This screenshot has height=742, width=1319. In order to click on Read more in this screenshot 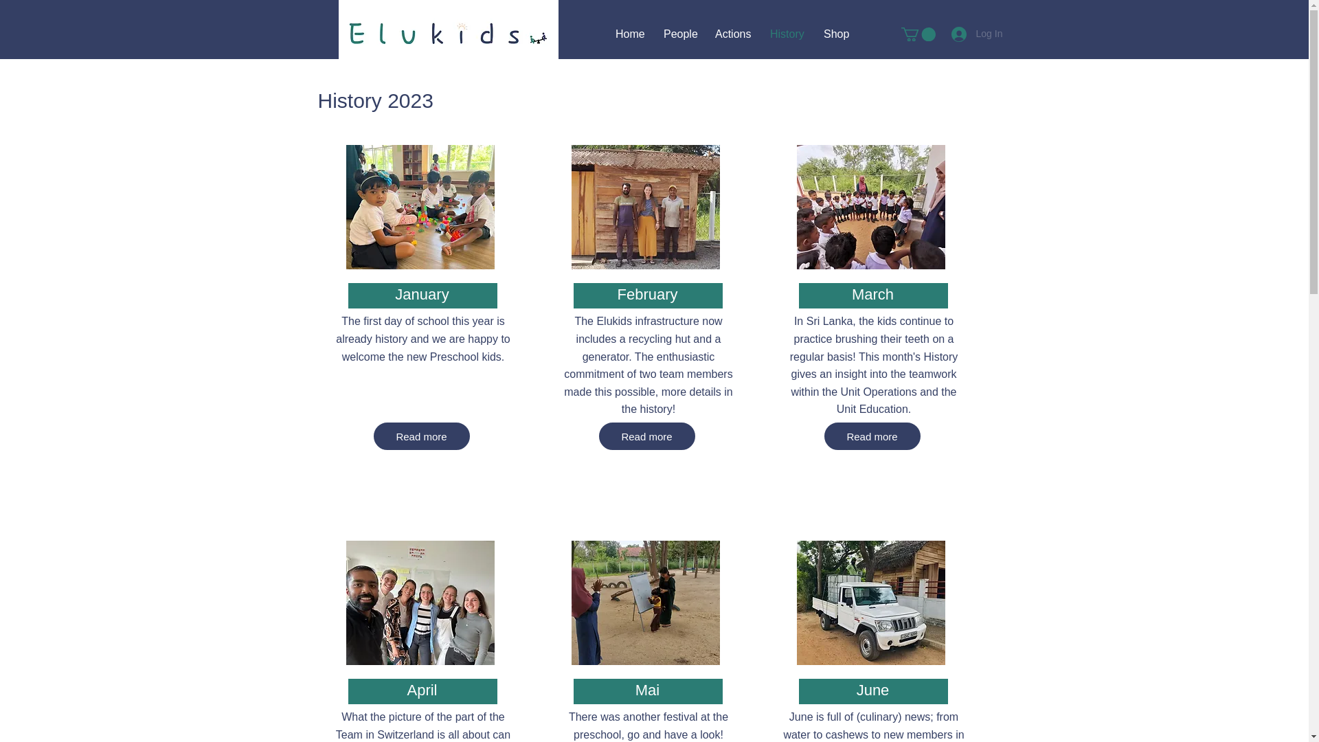, I will do `click(872, 436)`.